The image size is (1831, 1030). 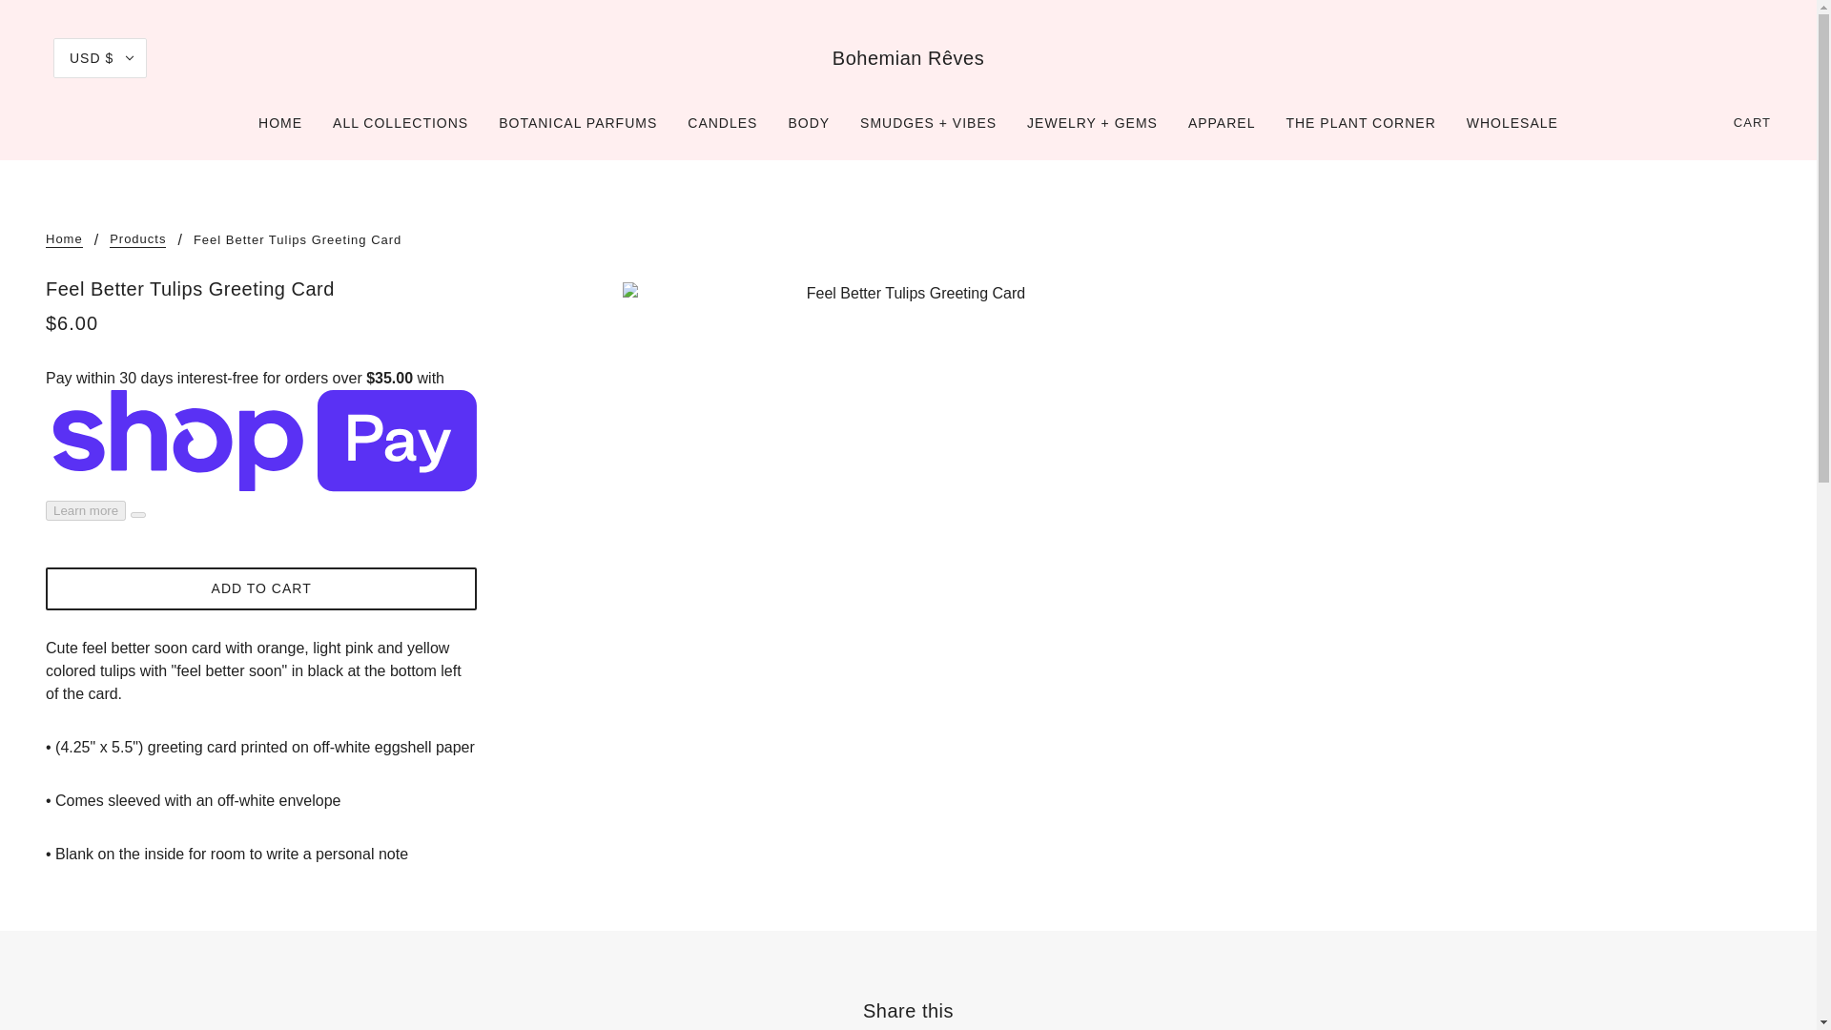 What do you see at coordinates (577, 130) in the screenshot?
I see `BOTANICAL PARFUMS` at bounding box center [577, 130].